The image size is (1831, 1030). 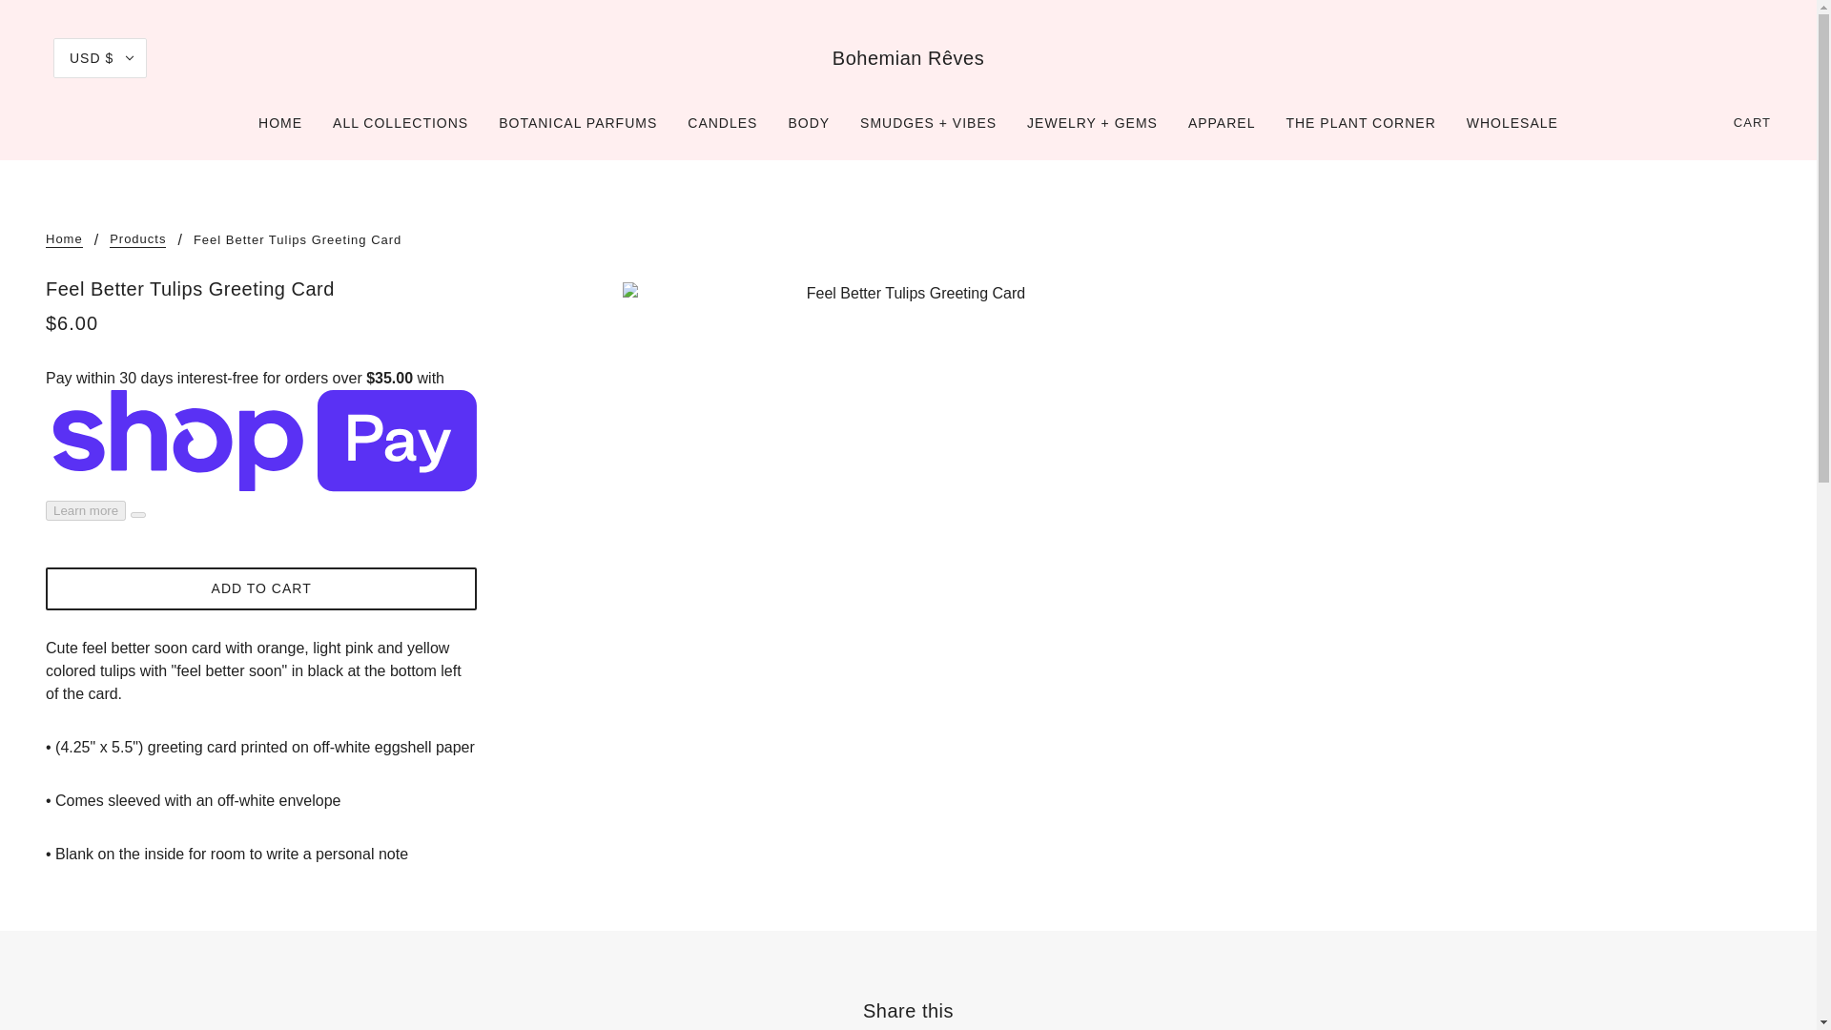 What do you see at coordinates (577, 130) in the screenshot?
I see `BOTANICAL PARFUMS` at bounding box center [577, 130].